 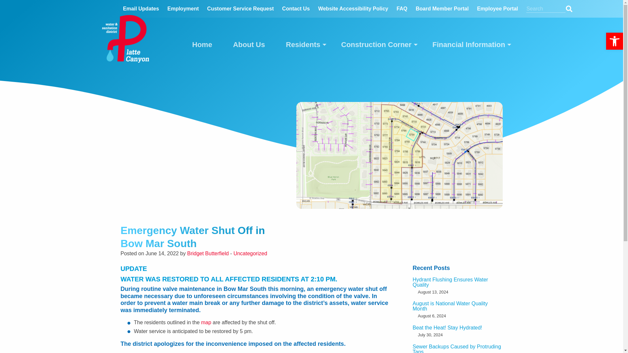 What do you see at coordinates (614, 41) in the screenshot?
I see `Accessibility Tools` at bounding box center [614, 41].